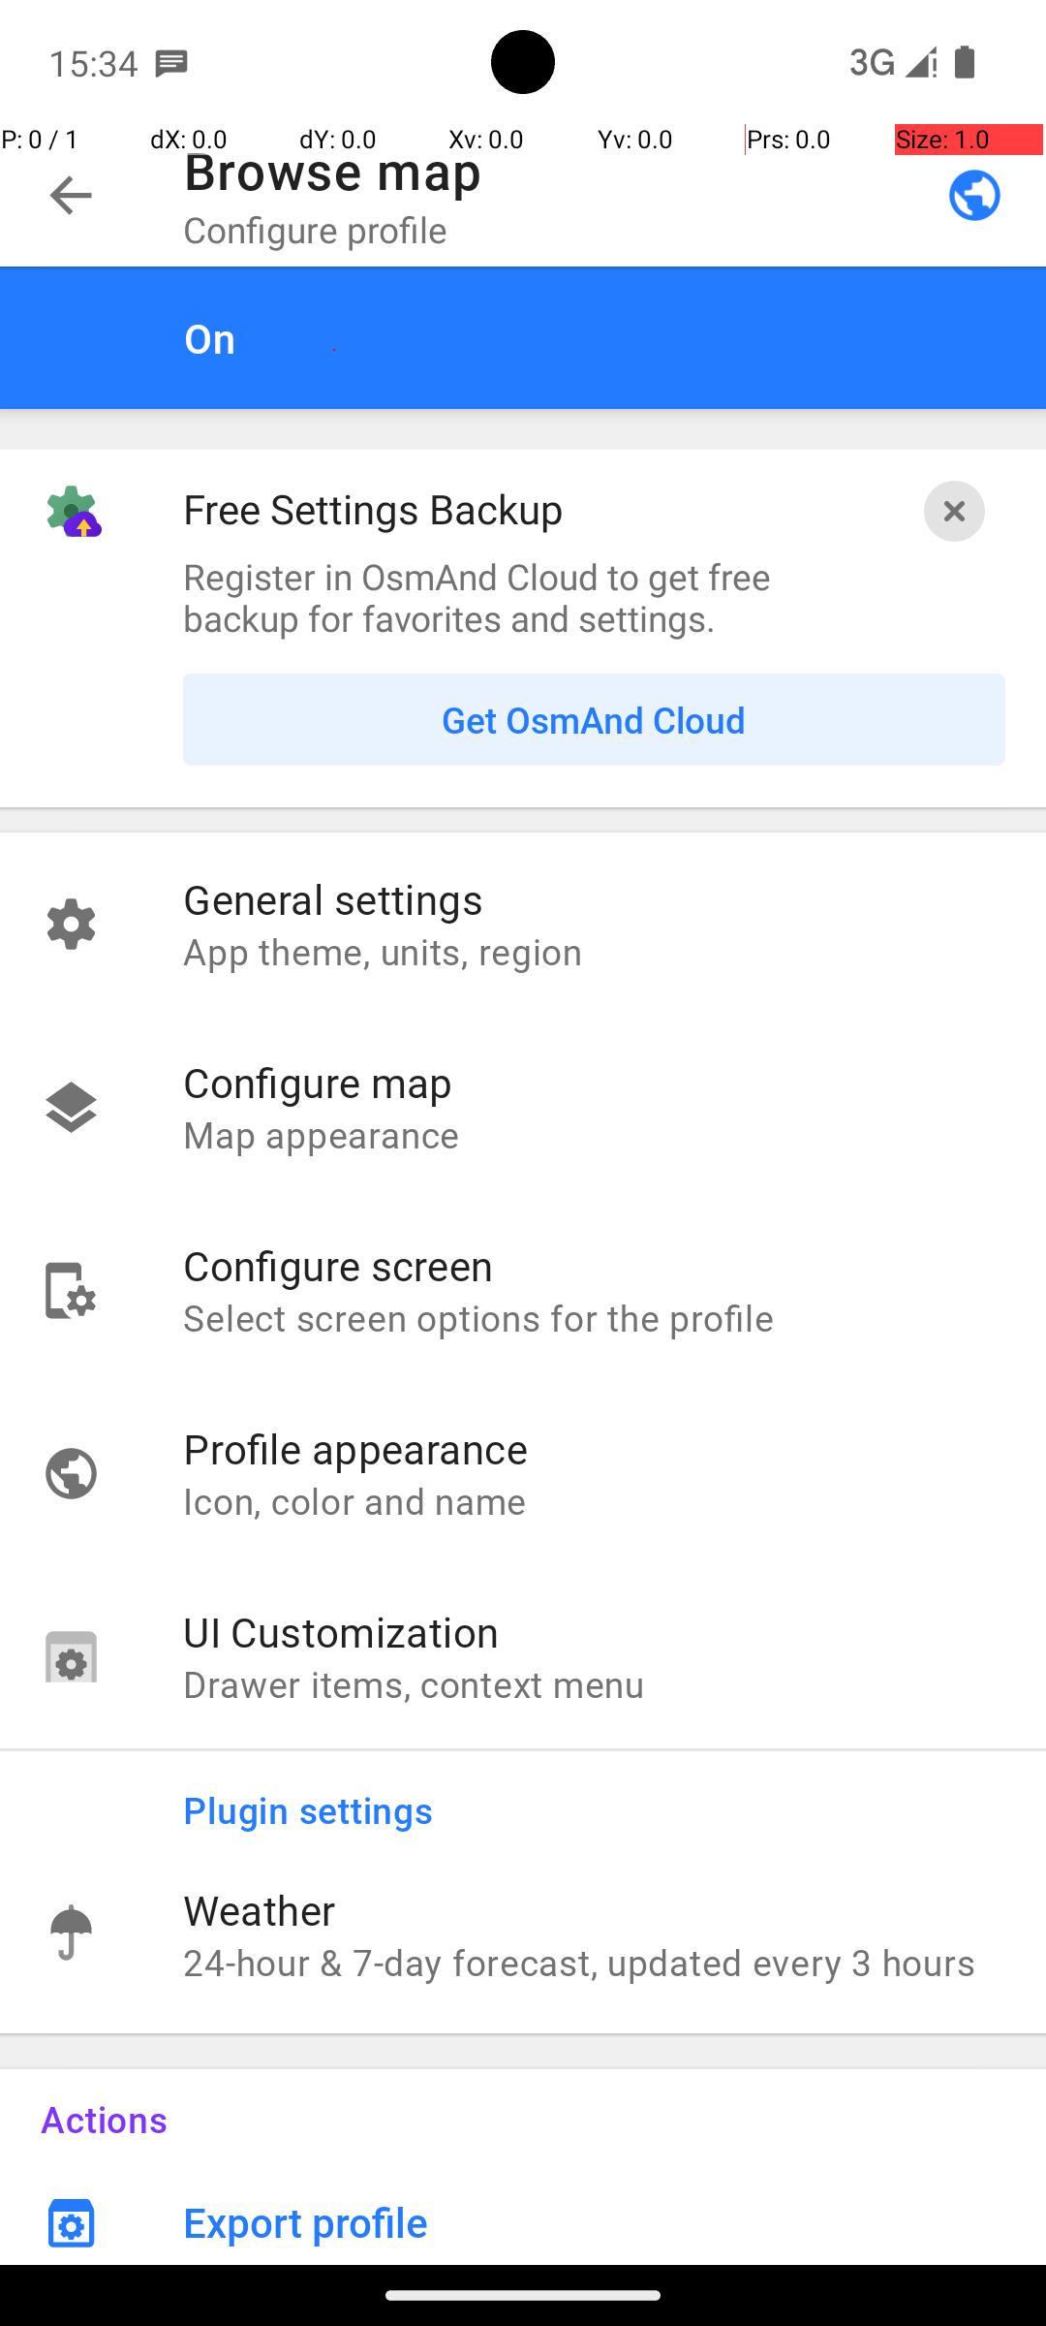  What do you see at coordinates (374, 508) in the screenshot?
I see `Free Settings Backup` at bounding box center [374, 508].